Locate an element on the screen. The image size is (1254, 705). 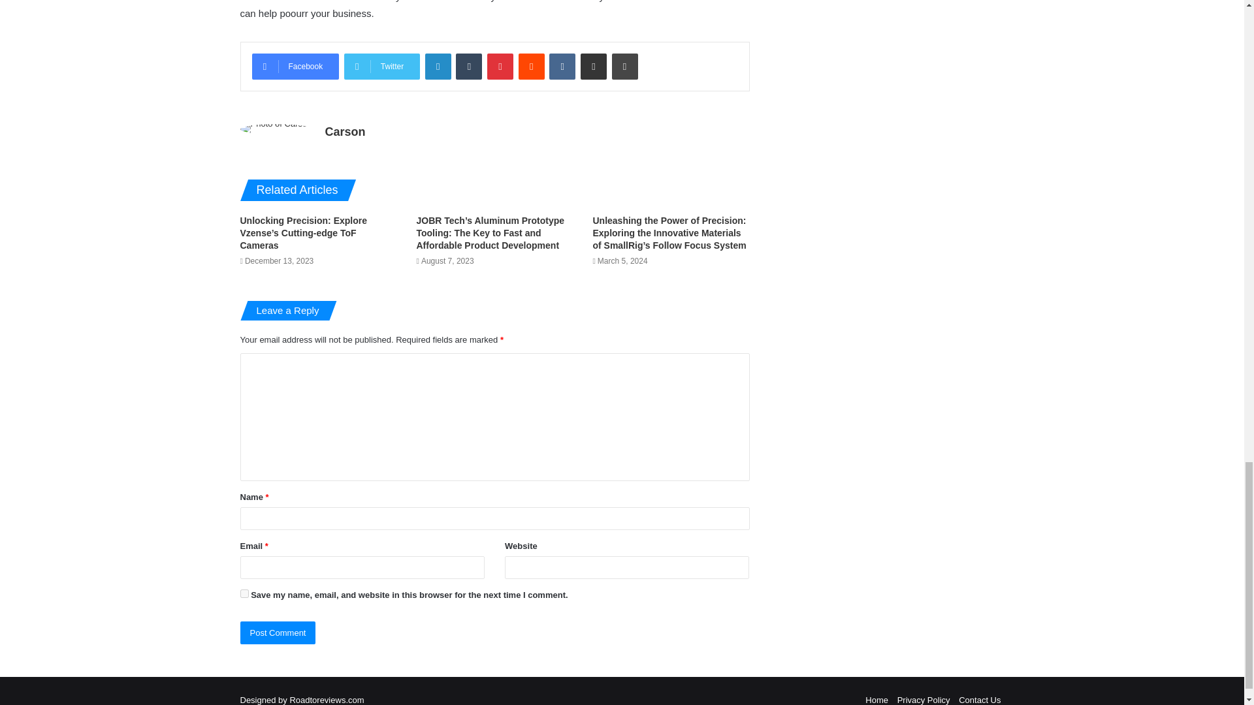
Print is located at coordinates (624, 67).